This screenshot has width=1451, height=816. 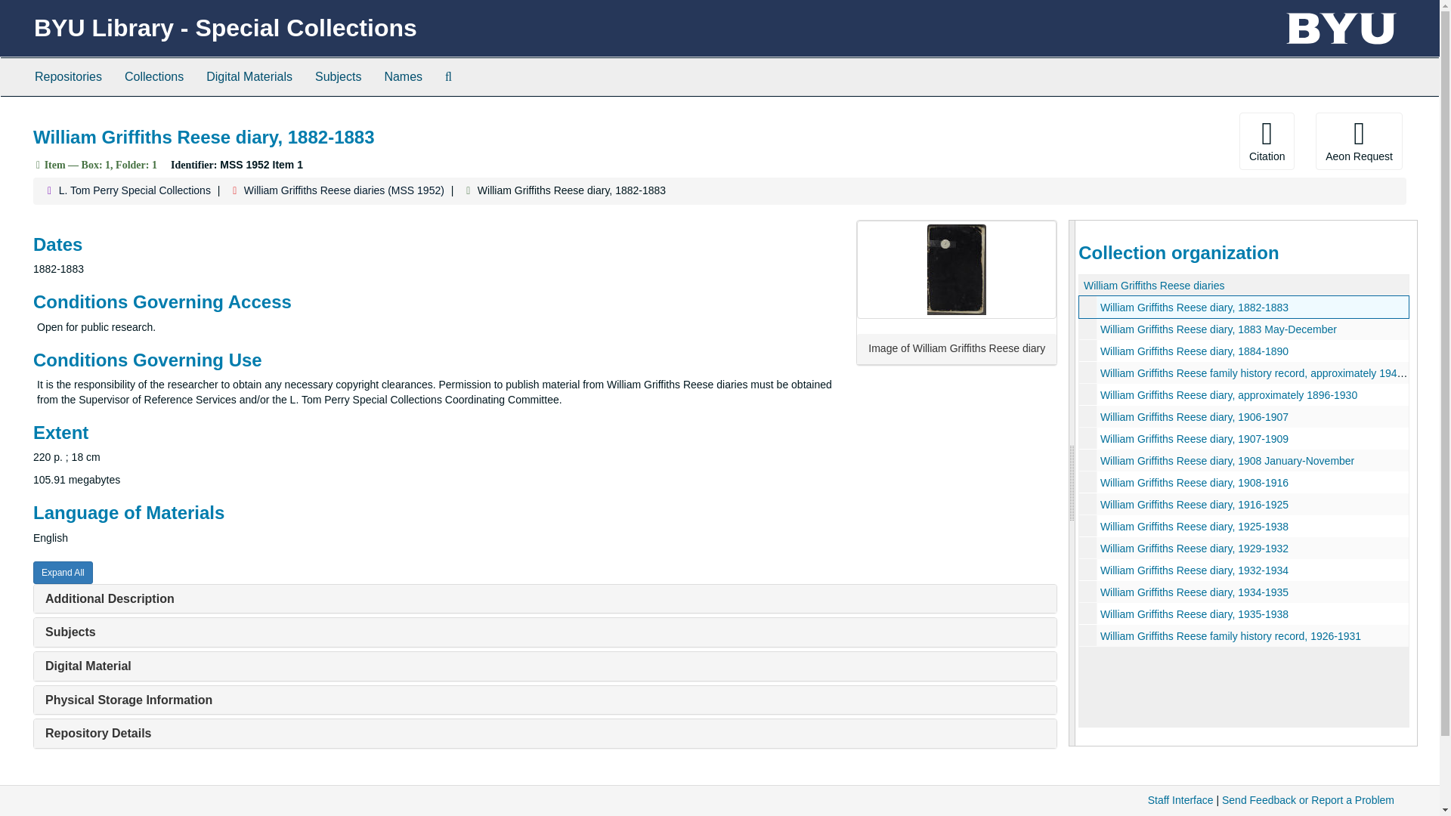 I want to click on Digital Material, so click(x=88, y=665).